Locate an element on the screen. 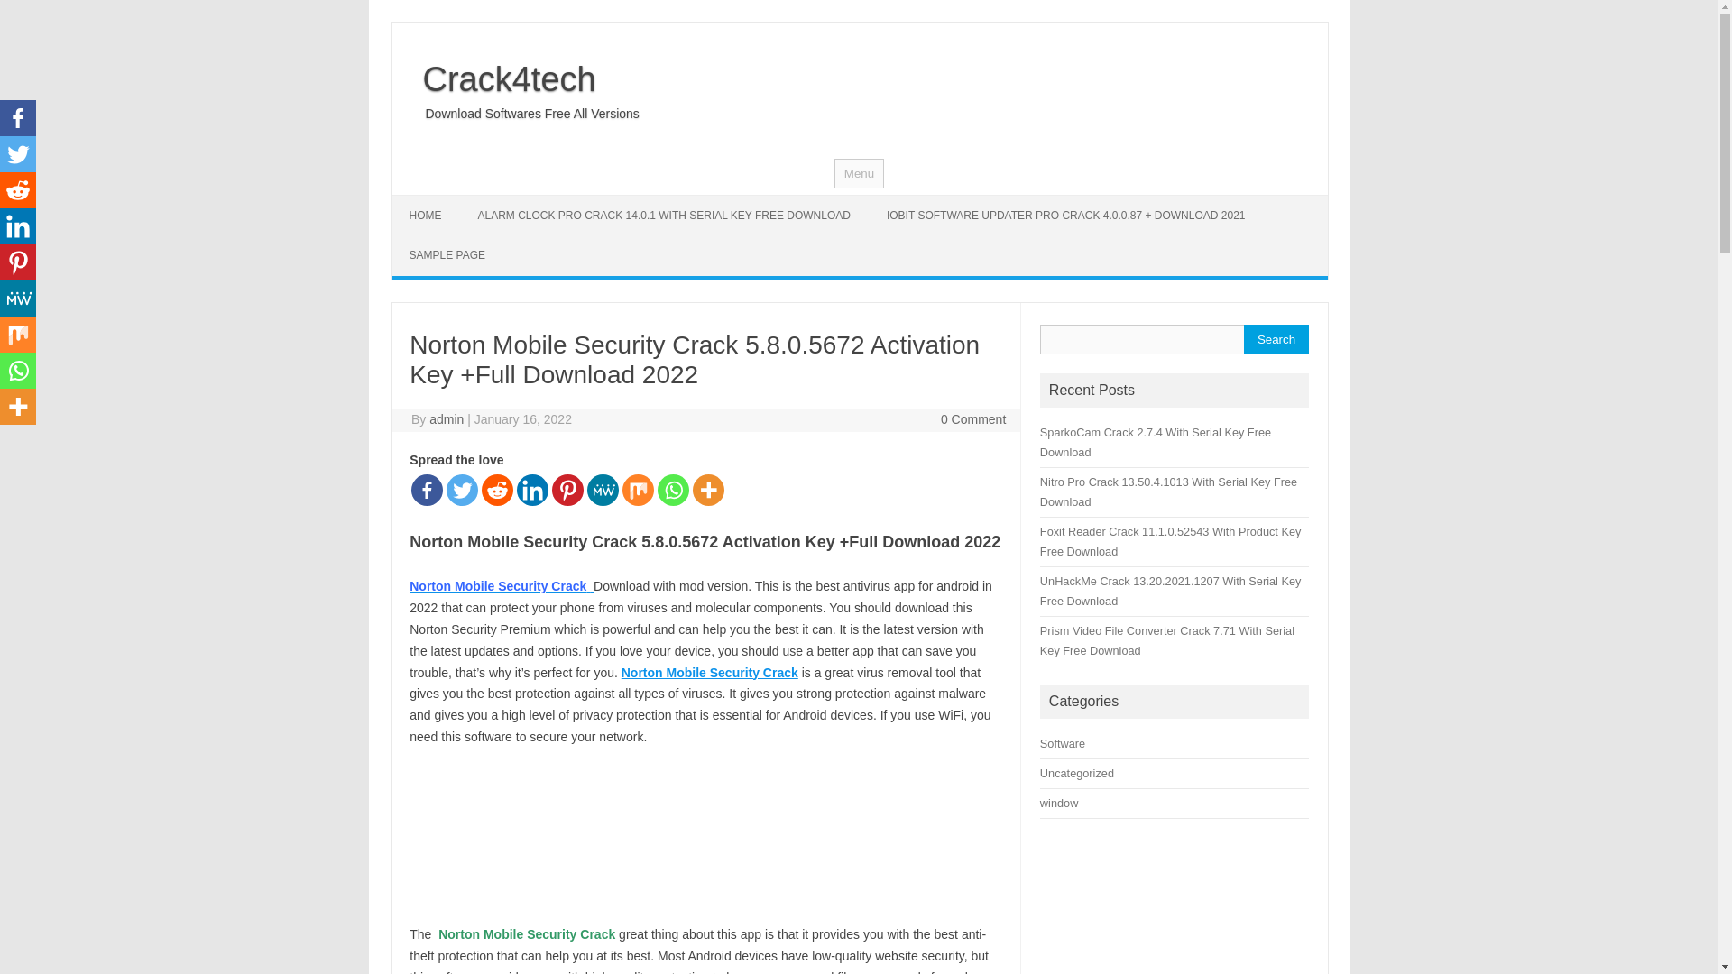  Facebook is located at coordinates (428, 489).